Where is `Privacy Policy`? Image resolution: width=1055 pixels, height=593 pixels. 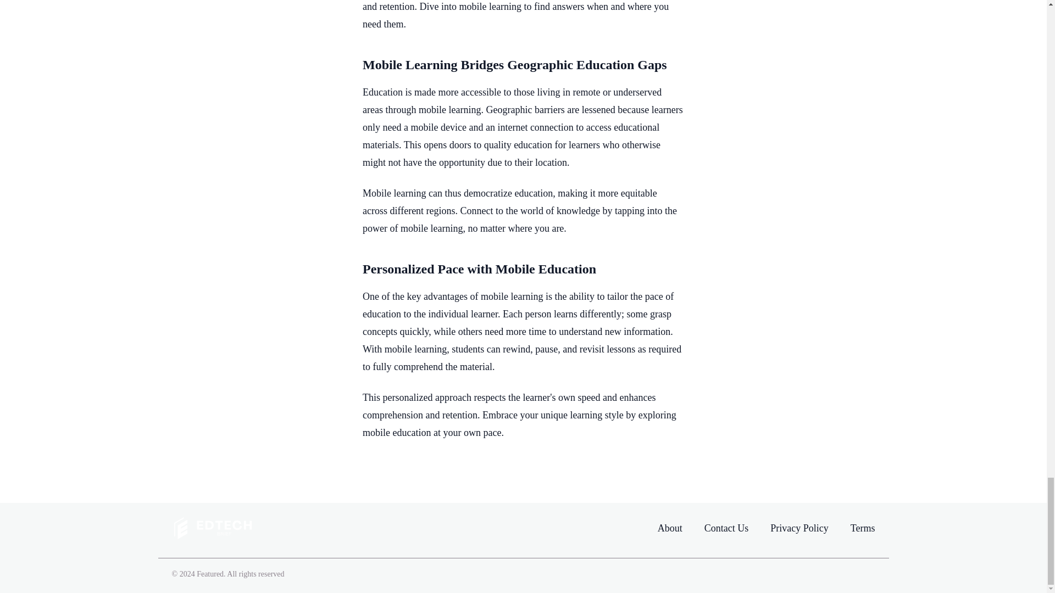
Privacy Policy is located at coordinates (799, 528).